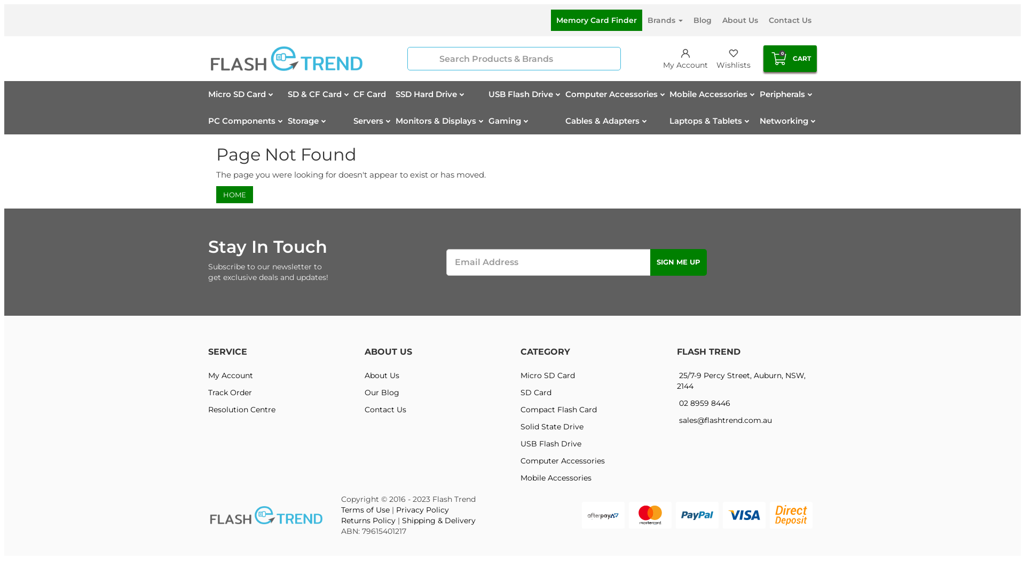 The image size is (1025, 576). I want to click on 0
CART, so click(790, 59).